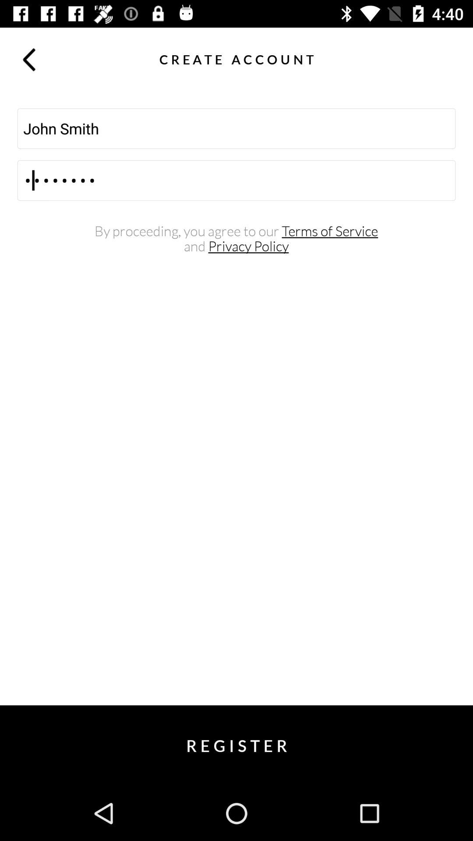 The height and width of the screenshot is (841, 473). I want to click on turn on item at the top right corner, so click(444, 59).